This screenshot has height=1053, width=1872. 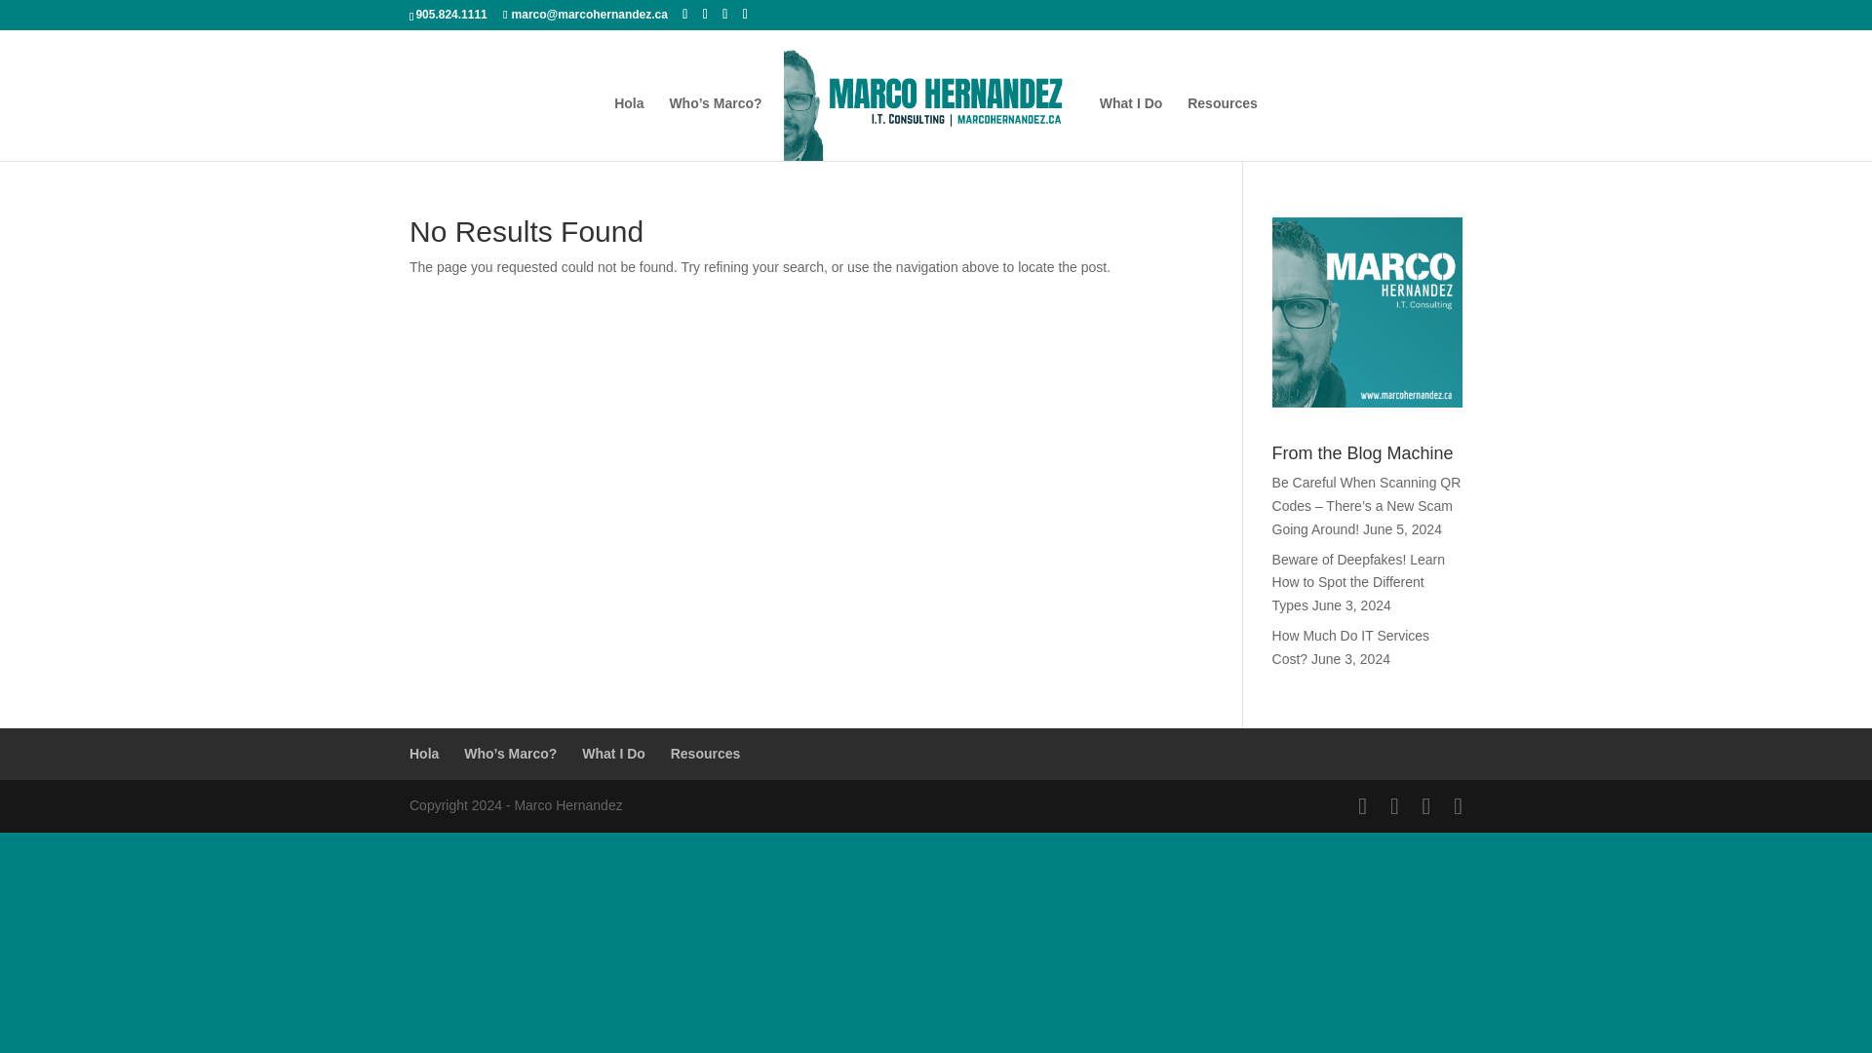 I want to click on Beware of Deepfakes! Learn How to Spot the Different Types, so click(x=1359, y=582).